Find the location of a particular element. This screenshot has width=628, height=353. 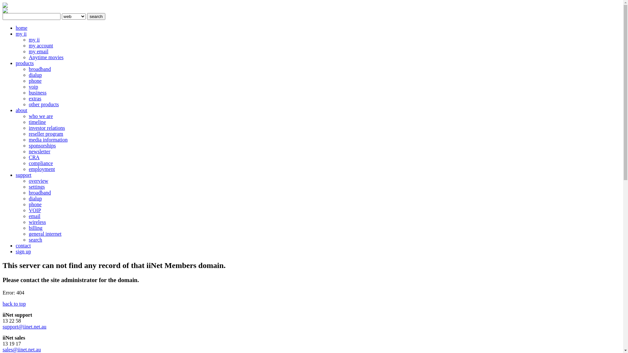

reseller program is located at coordinates (46, 134).